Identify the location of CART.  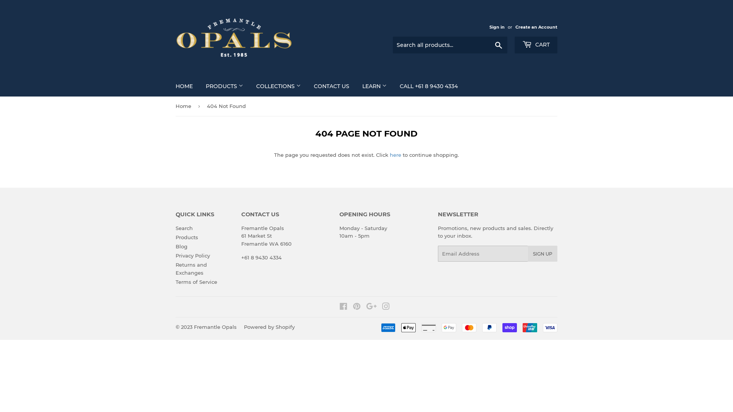
(536, 45).